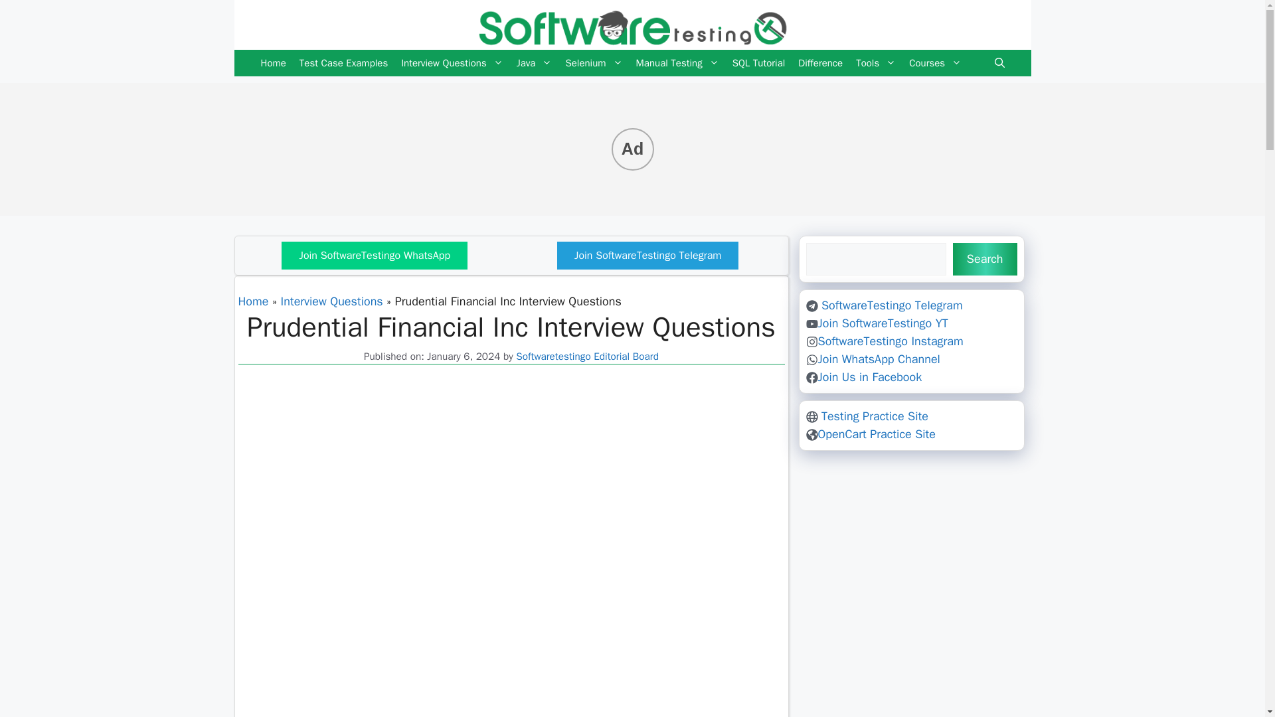 Image resolution: width=1275 pixels, height=717 pixels. What do you see at coordinates (935, 62) in the screenshot?
I see `Courses` at bounding box center [935, 62].